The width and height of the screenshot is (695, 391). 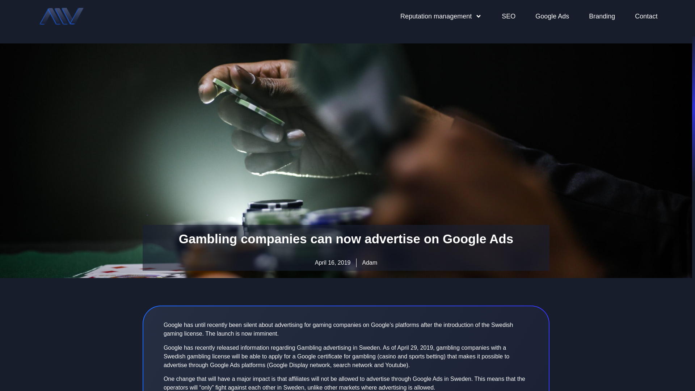 What do you see at coordinates (333, 262) in the screenshot?
I see `April 16, 2019` at bounding box center [333, 262].